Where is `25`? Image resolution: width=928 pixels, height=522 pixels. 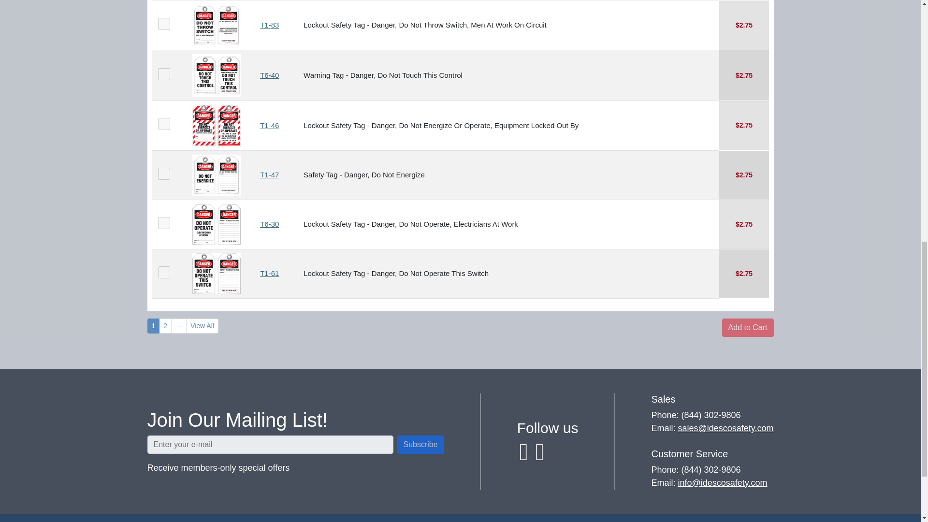 25 is located at coordinates (163, 73).